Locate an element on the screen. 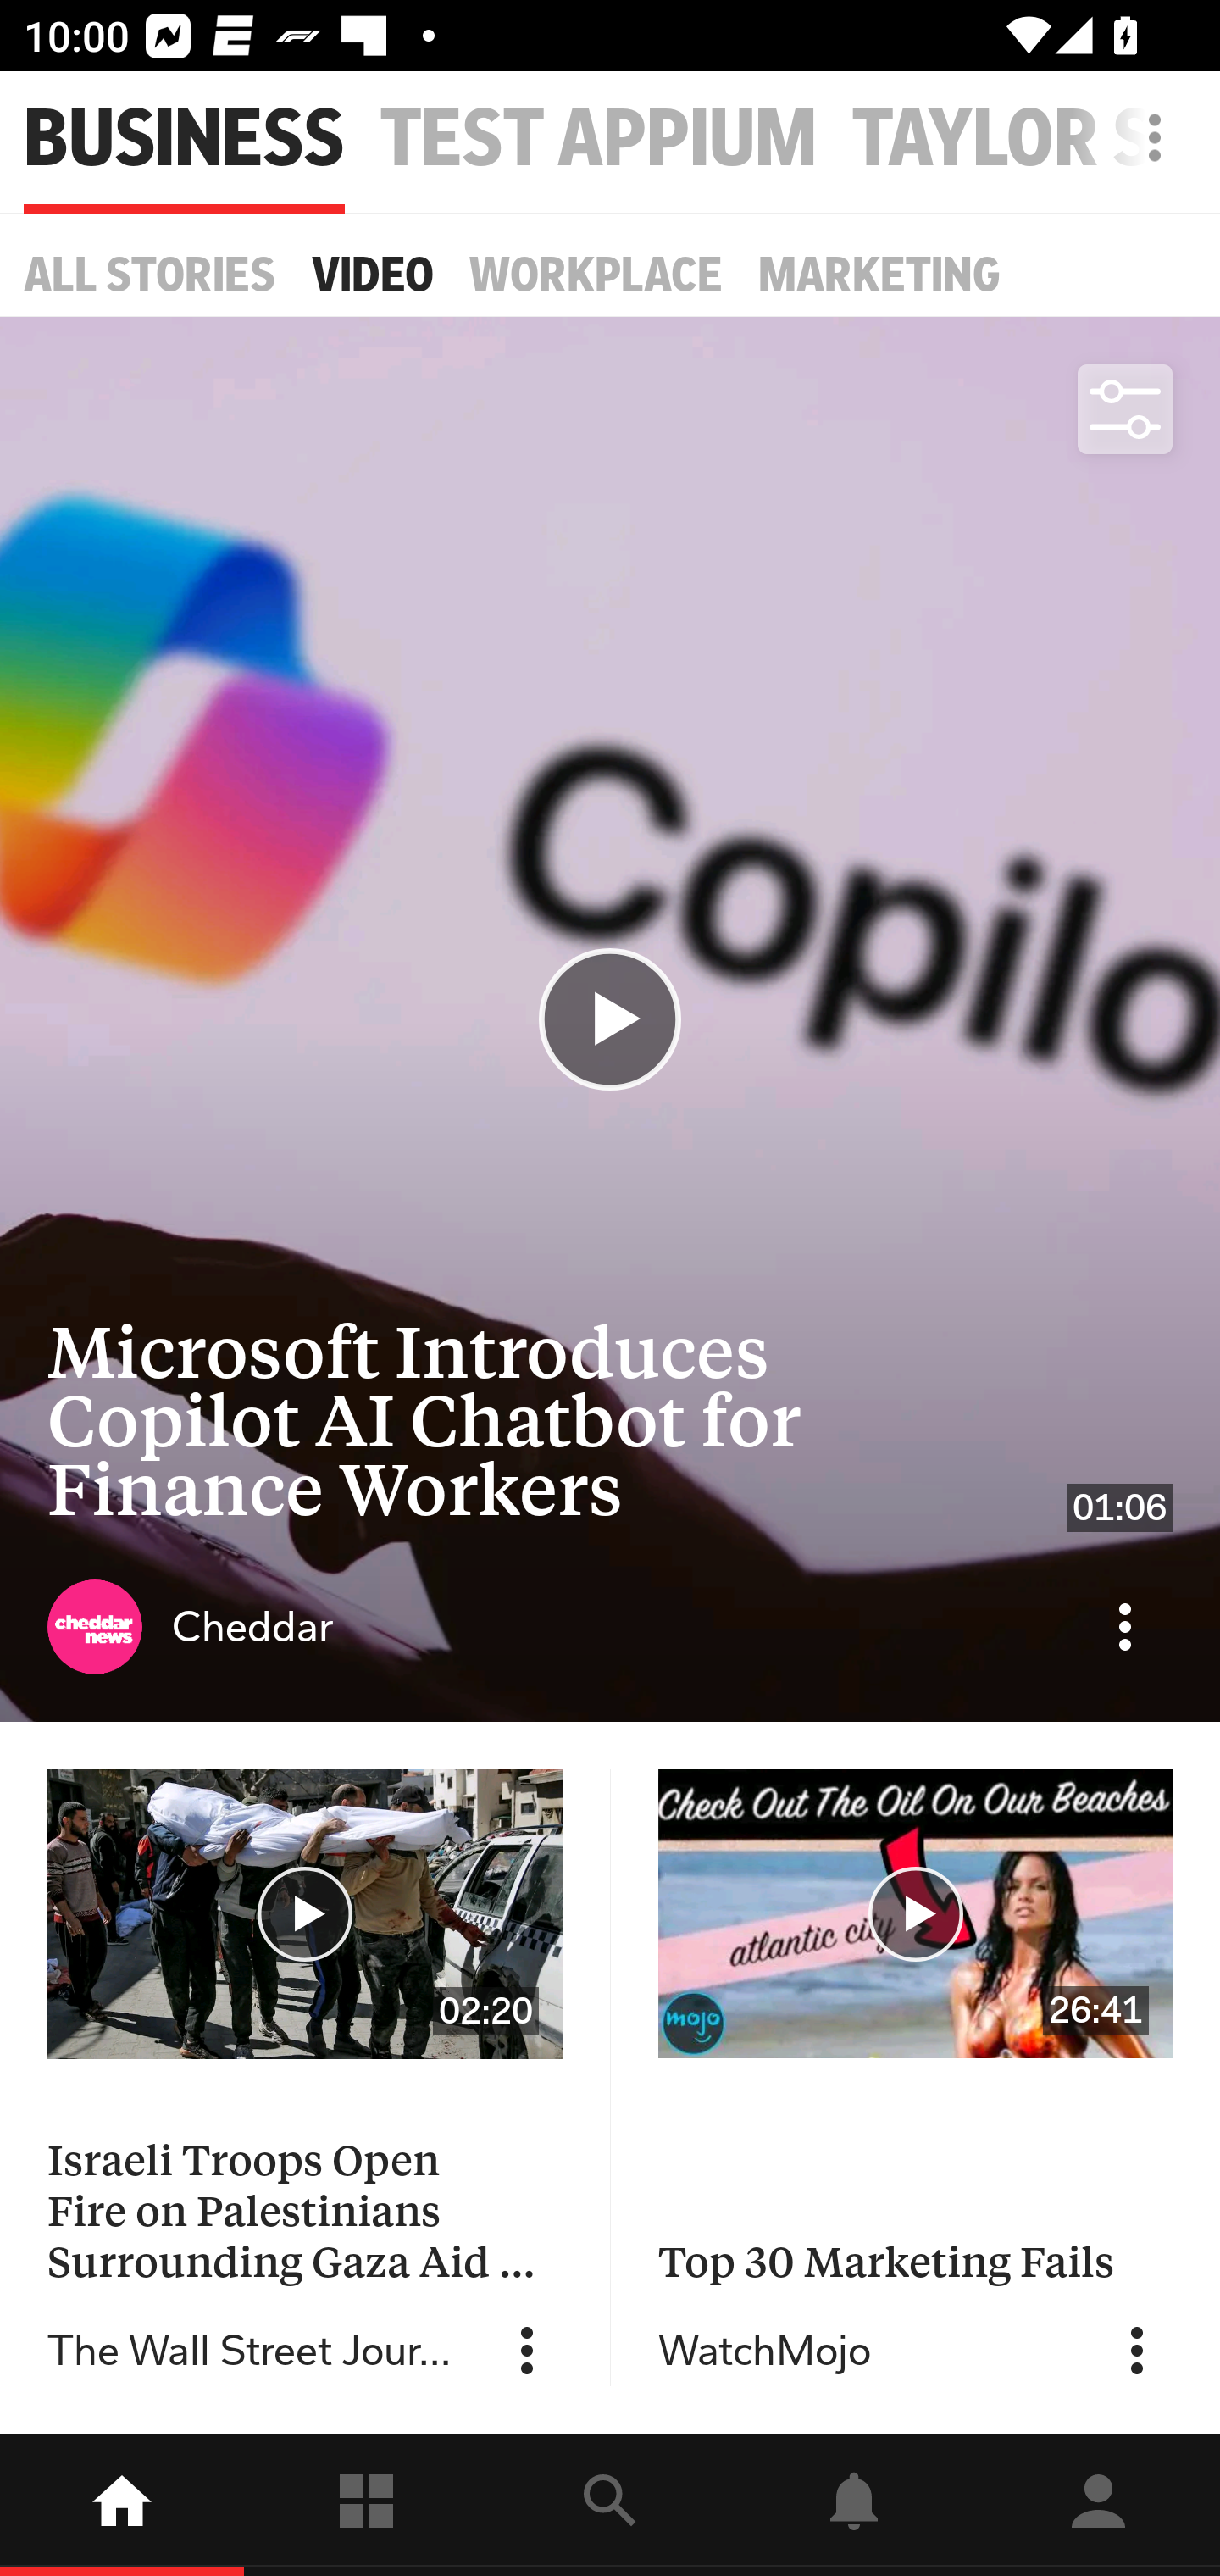  MARKETING is located at coordinates (879, 274).